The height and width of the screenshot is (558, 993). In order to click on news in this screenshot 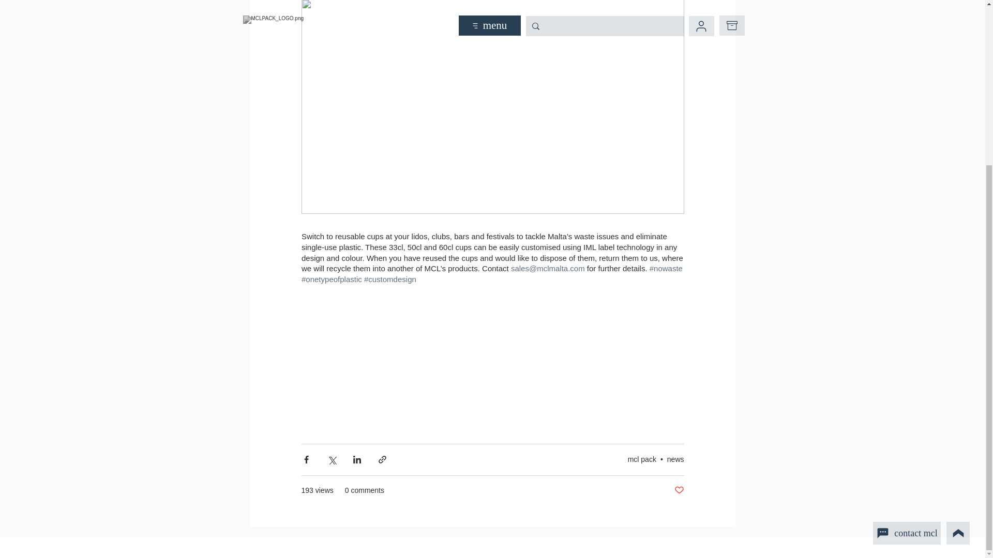, I will do `click(675, 459)`.